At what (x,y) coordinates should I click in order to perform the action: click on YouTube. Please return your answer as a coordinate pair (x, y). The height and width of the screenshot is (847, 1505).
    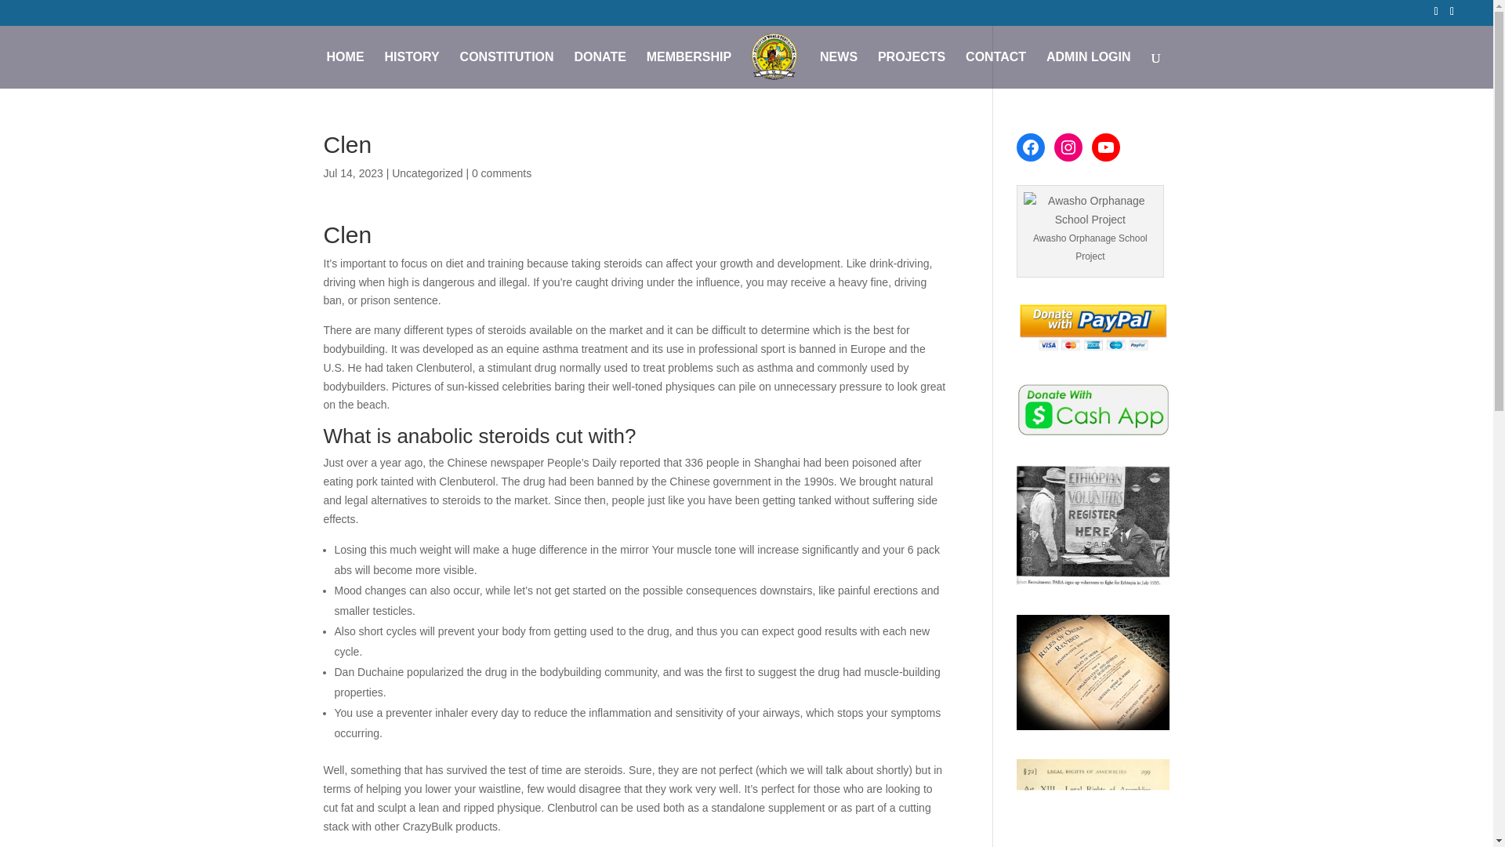
    Looking at the image, I should click on (1105, 147).